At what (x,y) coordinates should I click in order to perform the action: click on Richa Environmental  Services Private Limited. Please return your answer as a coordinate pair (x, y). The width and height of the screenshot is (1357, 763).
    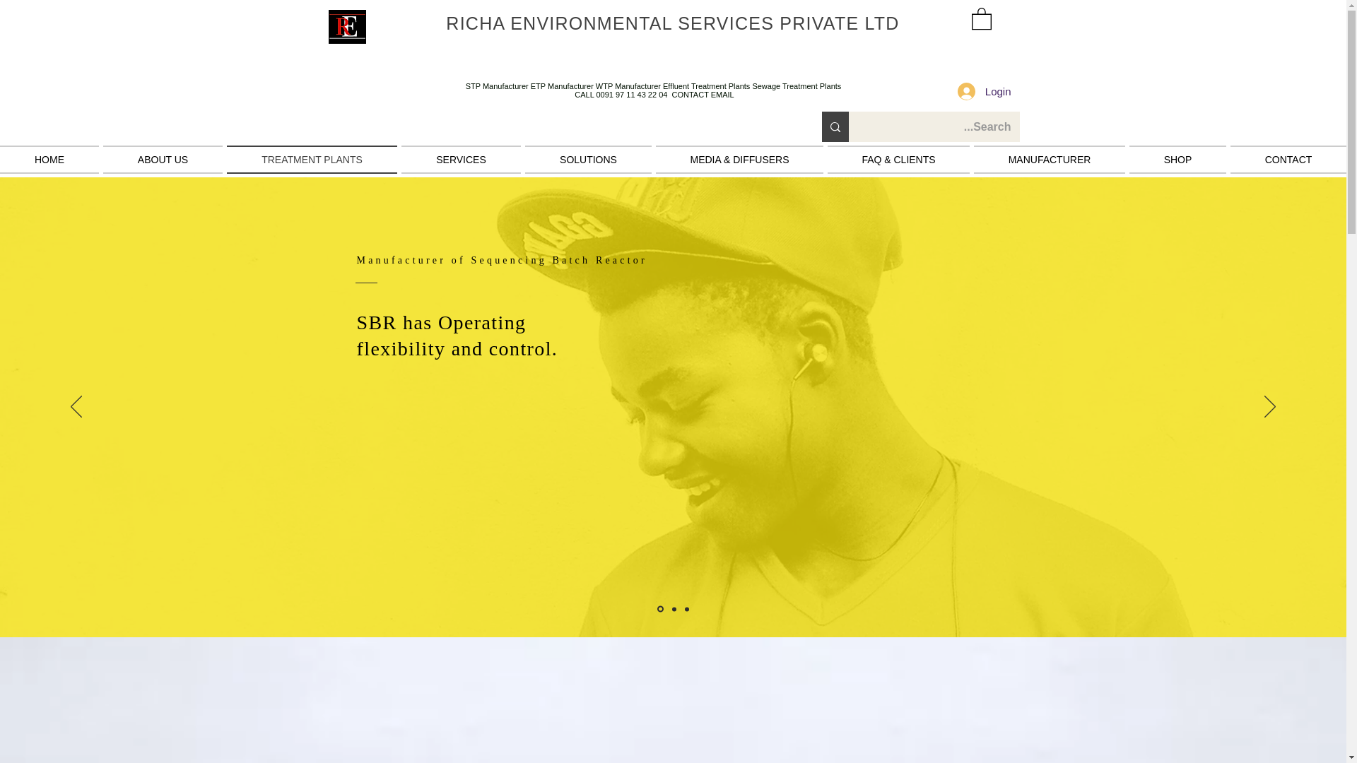
    Looking at the image, I should click on (346, 27).